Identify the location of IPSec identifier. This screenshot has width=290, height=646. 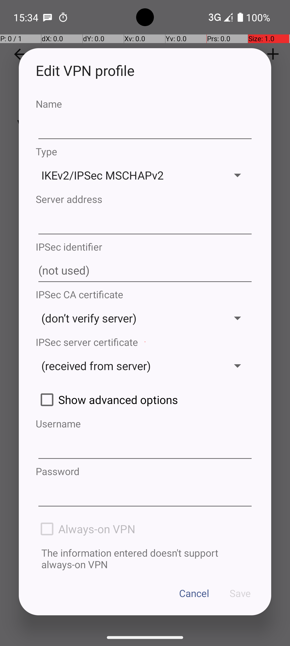
(145, 247).